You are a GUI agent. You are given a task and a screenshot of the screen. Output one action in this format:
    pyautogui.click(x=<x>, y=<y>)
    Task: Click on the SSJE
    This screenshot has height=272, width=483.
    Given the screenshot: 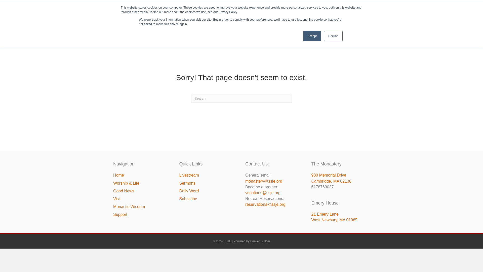 What is the action you would take?
    pyautogui.click(x=154, y=23)
    